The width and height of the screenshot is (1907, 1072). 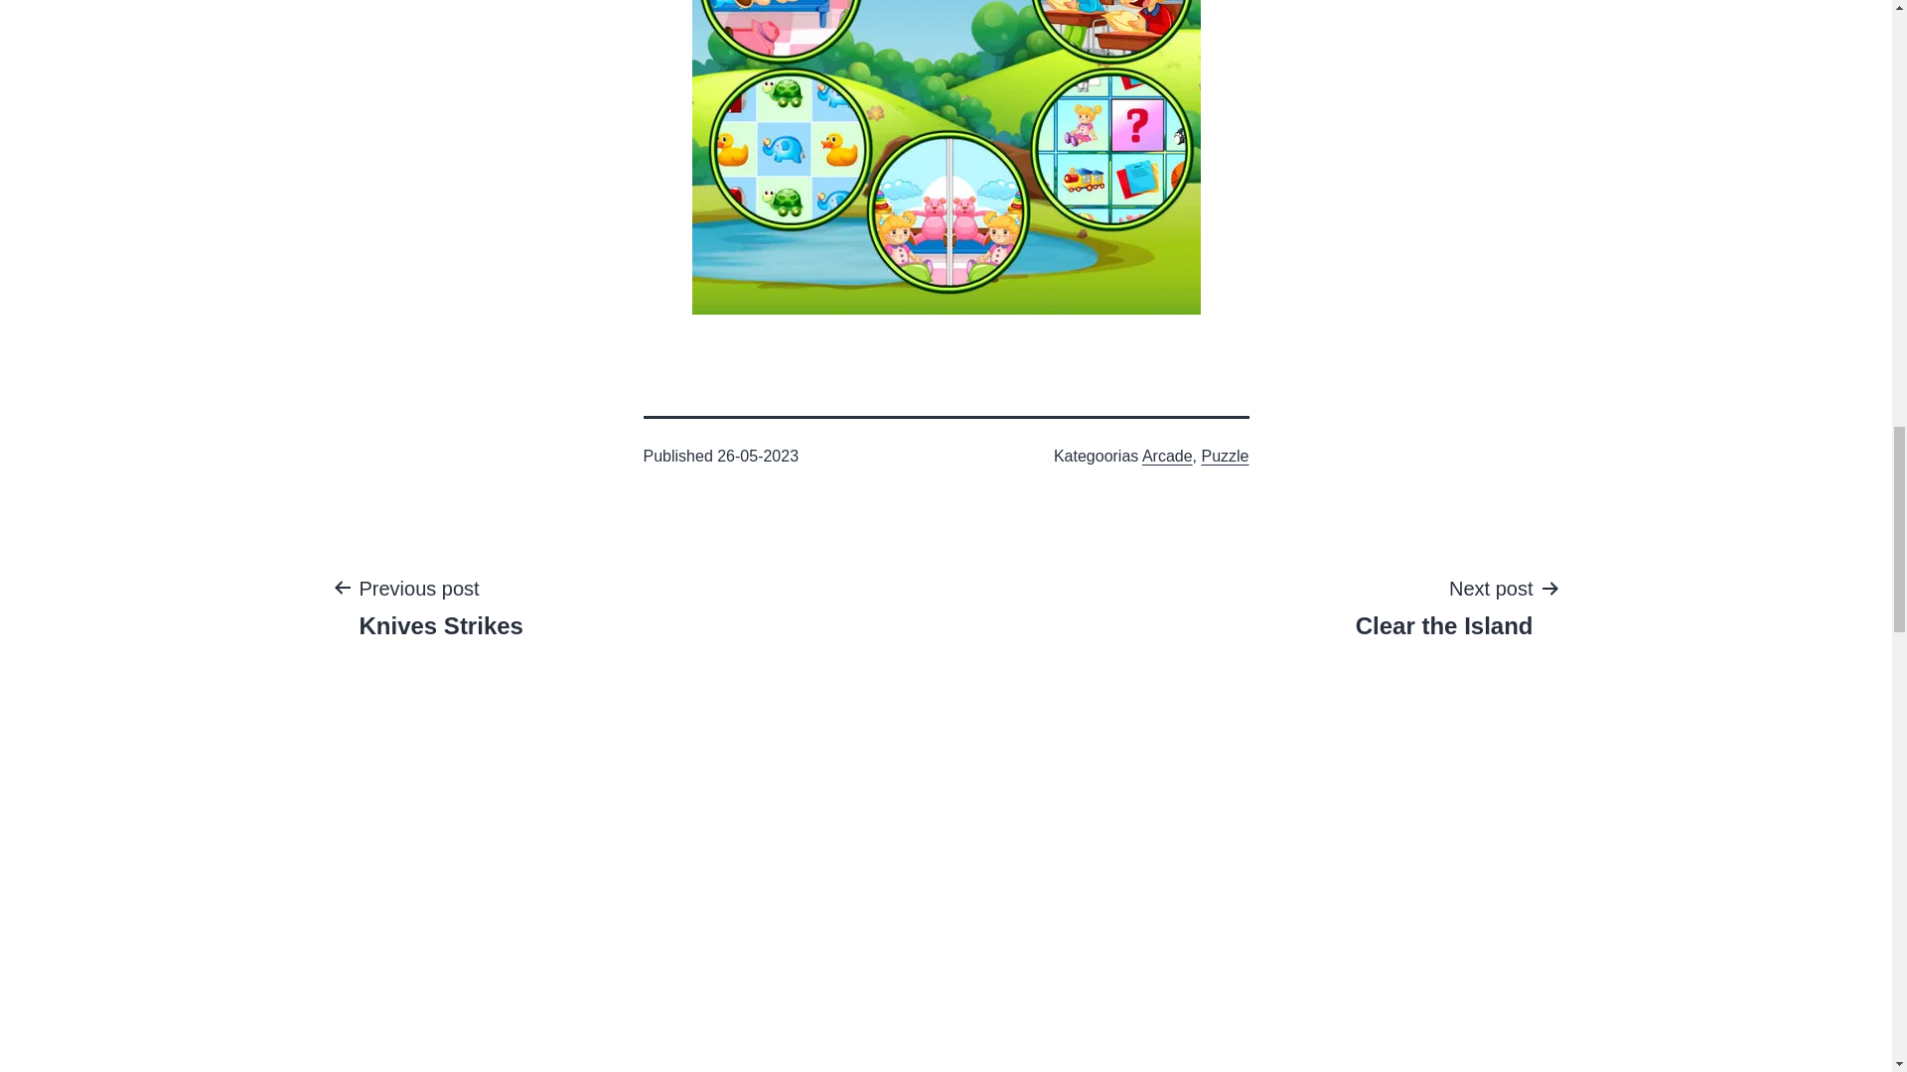 What do you see at coordinates (1168, 456) in the screenshot?
I see `Arcade` at bounding box center [1168, 456].